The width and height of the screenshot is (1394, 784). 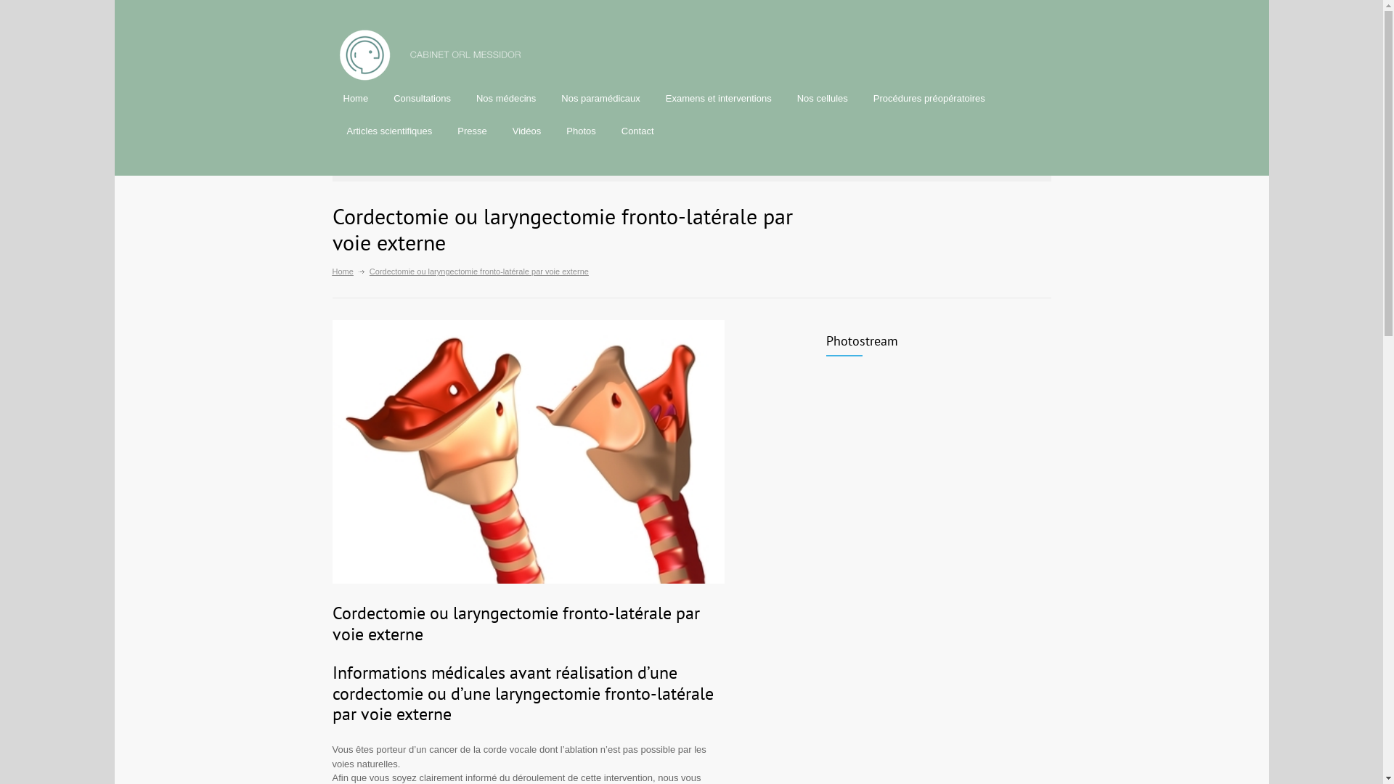 What do you see at coordinates (581, 131) in the screenshot?
I see `Photos` at bounding box center [581, 131].